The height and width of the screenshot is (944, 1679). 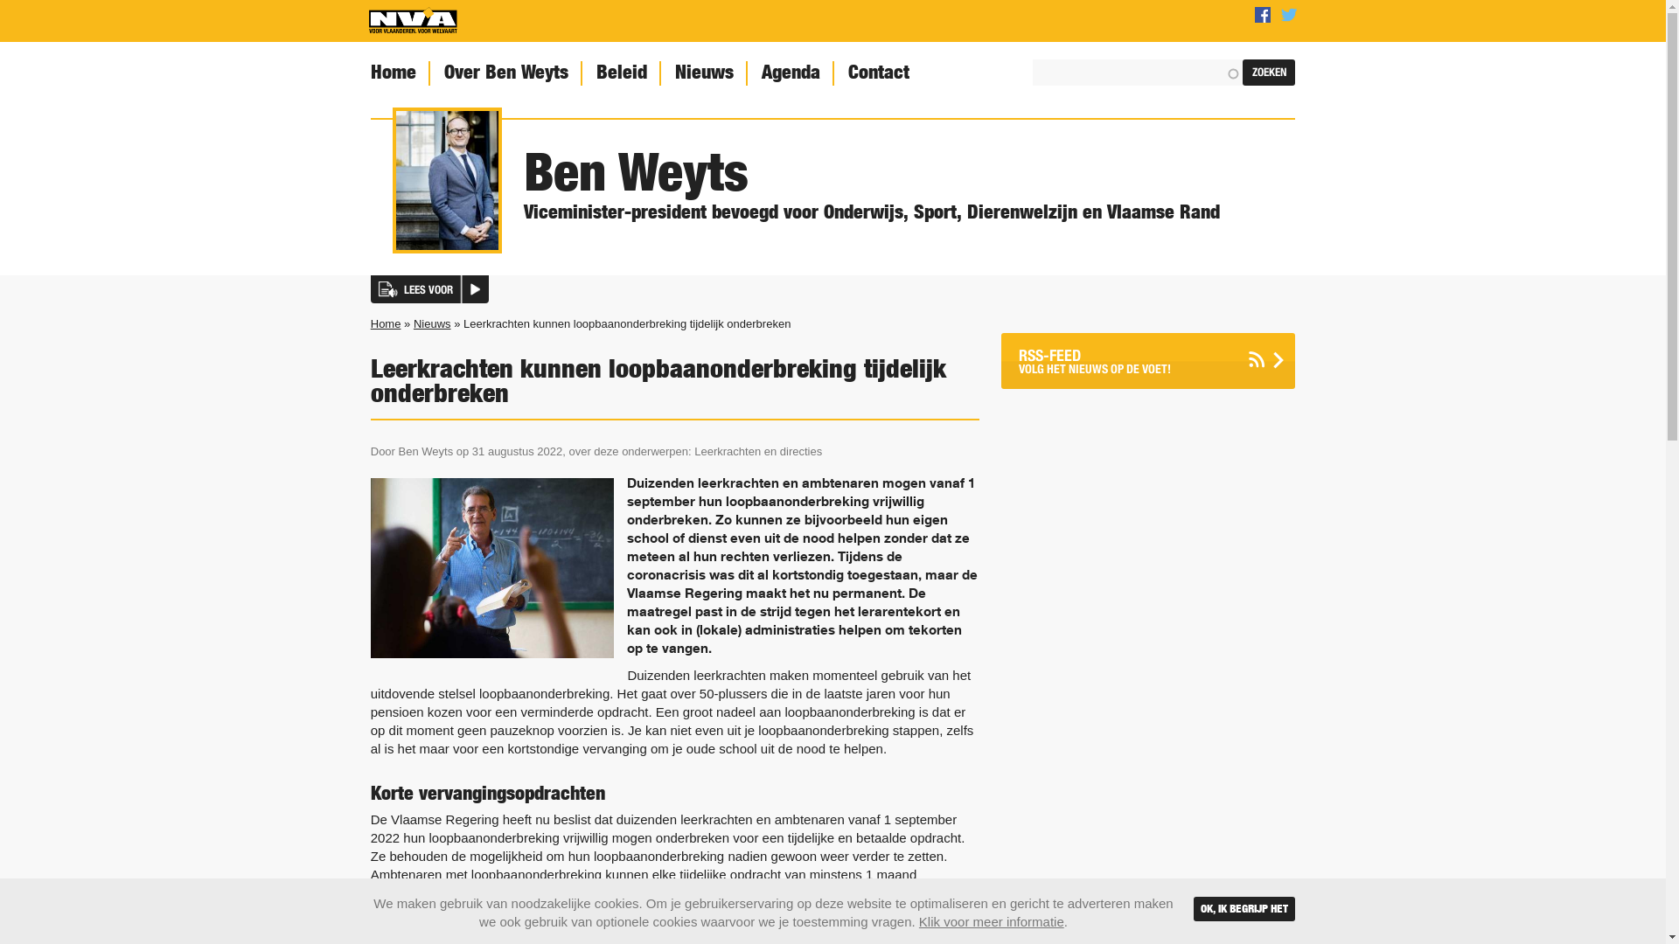 What do you see at coordinates (493, 567) in the screenshot?
I see `(c) iStock` at bounding box center [493, 567].